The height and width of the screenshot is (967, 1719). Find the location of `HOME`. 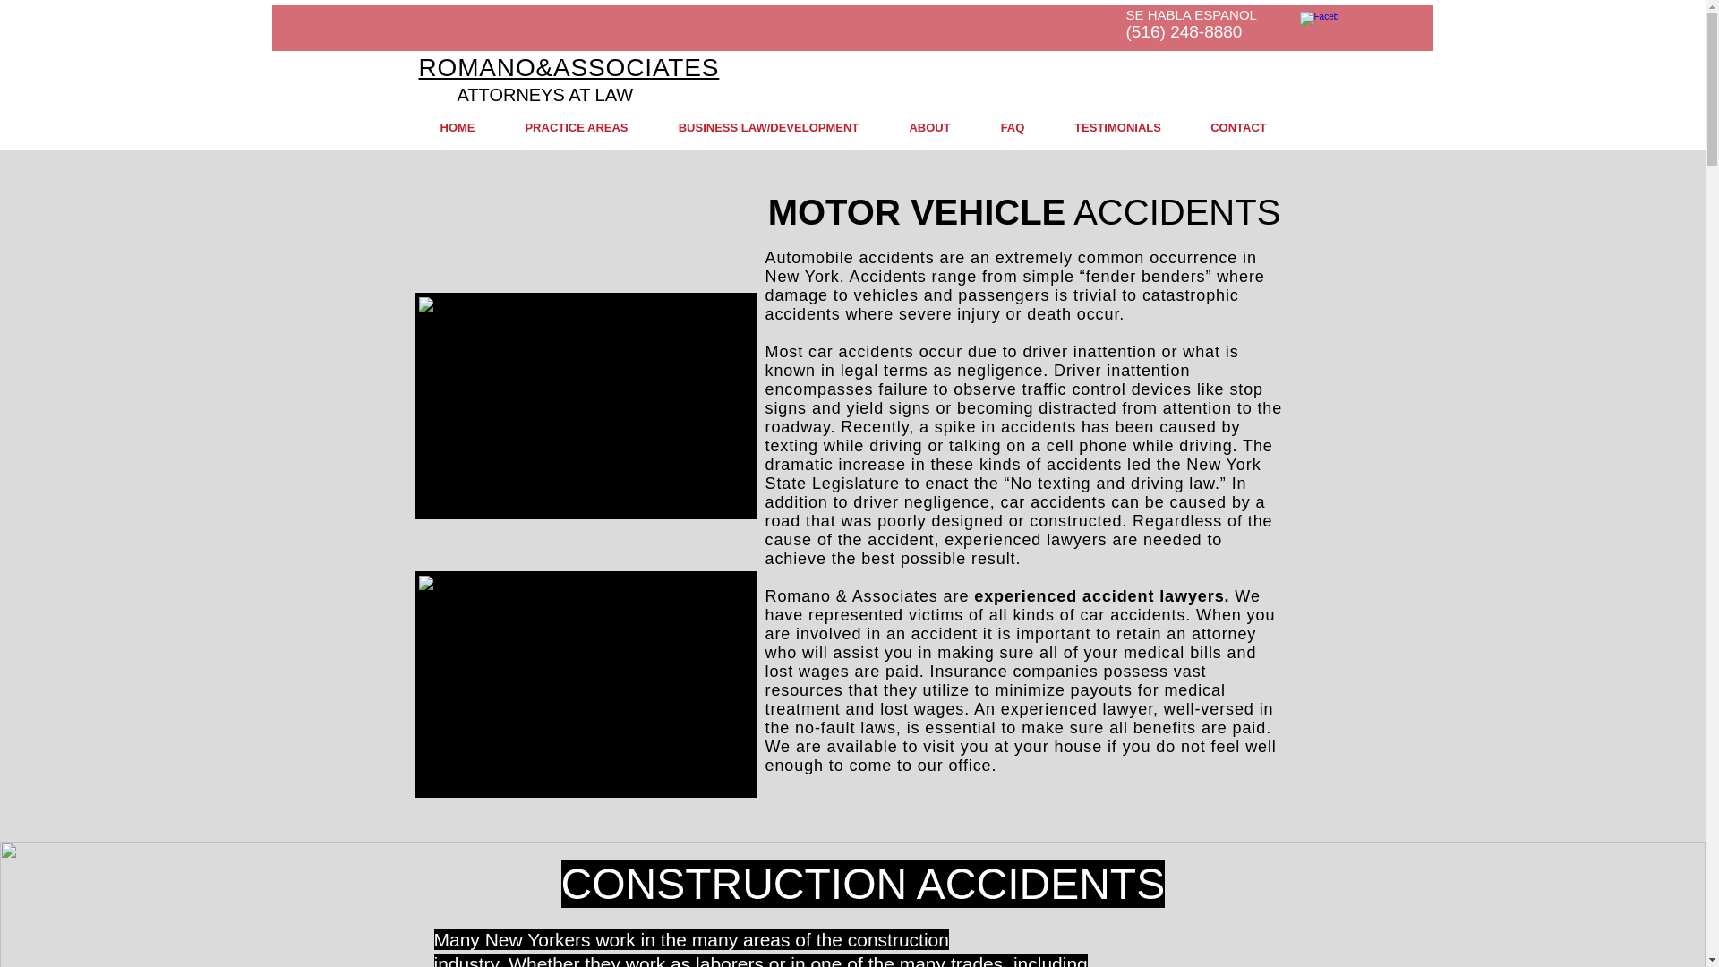

HOME is located at coordinates (458, 127).